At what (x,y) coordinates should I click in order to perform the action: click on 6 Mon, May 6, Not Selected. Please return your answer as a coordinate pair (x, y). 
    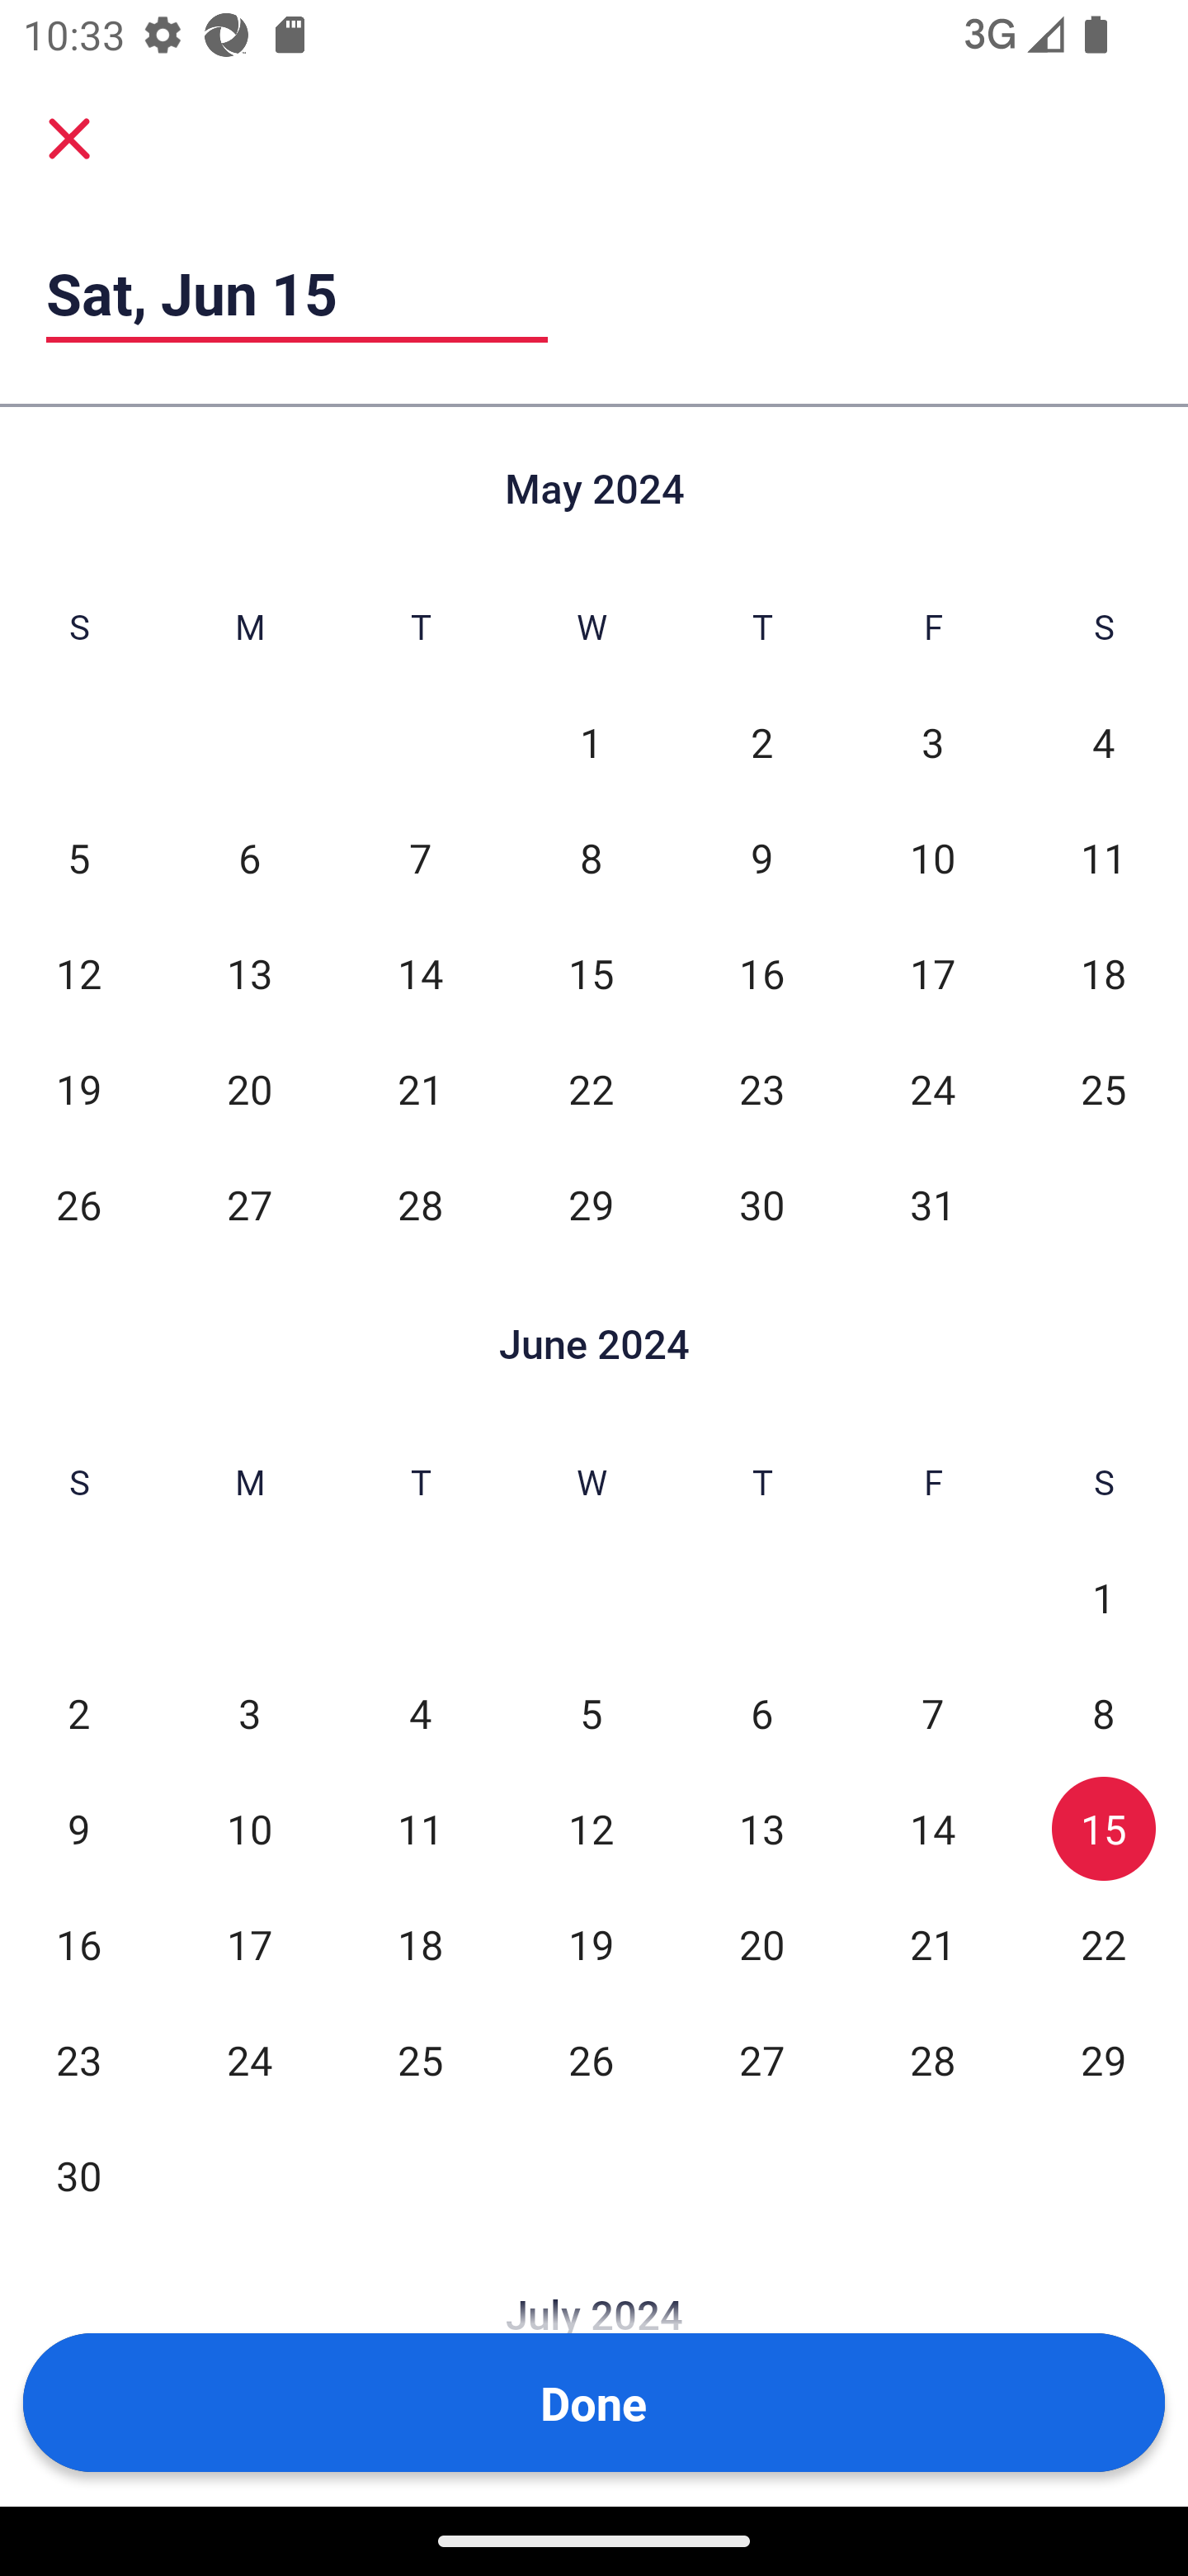
    Looking at the image, I should click on (249, 857).